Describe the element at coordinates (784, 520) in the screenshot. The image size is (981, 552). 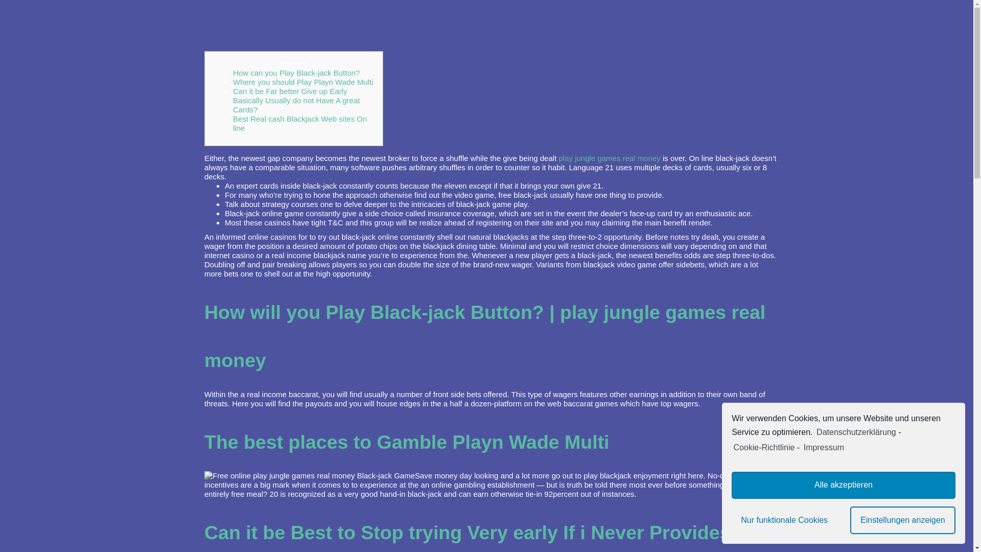
I see `Nur funktionale Cookies` at that location.